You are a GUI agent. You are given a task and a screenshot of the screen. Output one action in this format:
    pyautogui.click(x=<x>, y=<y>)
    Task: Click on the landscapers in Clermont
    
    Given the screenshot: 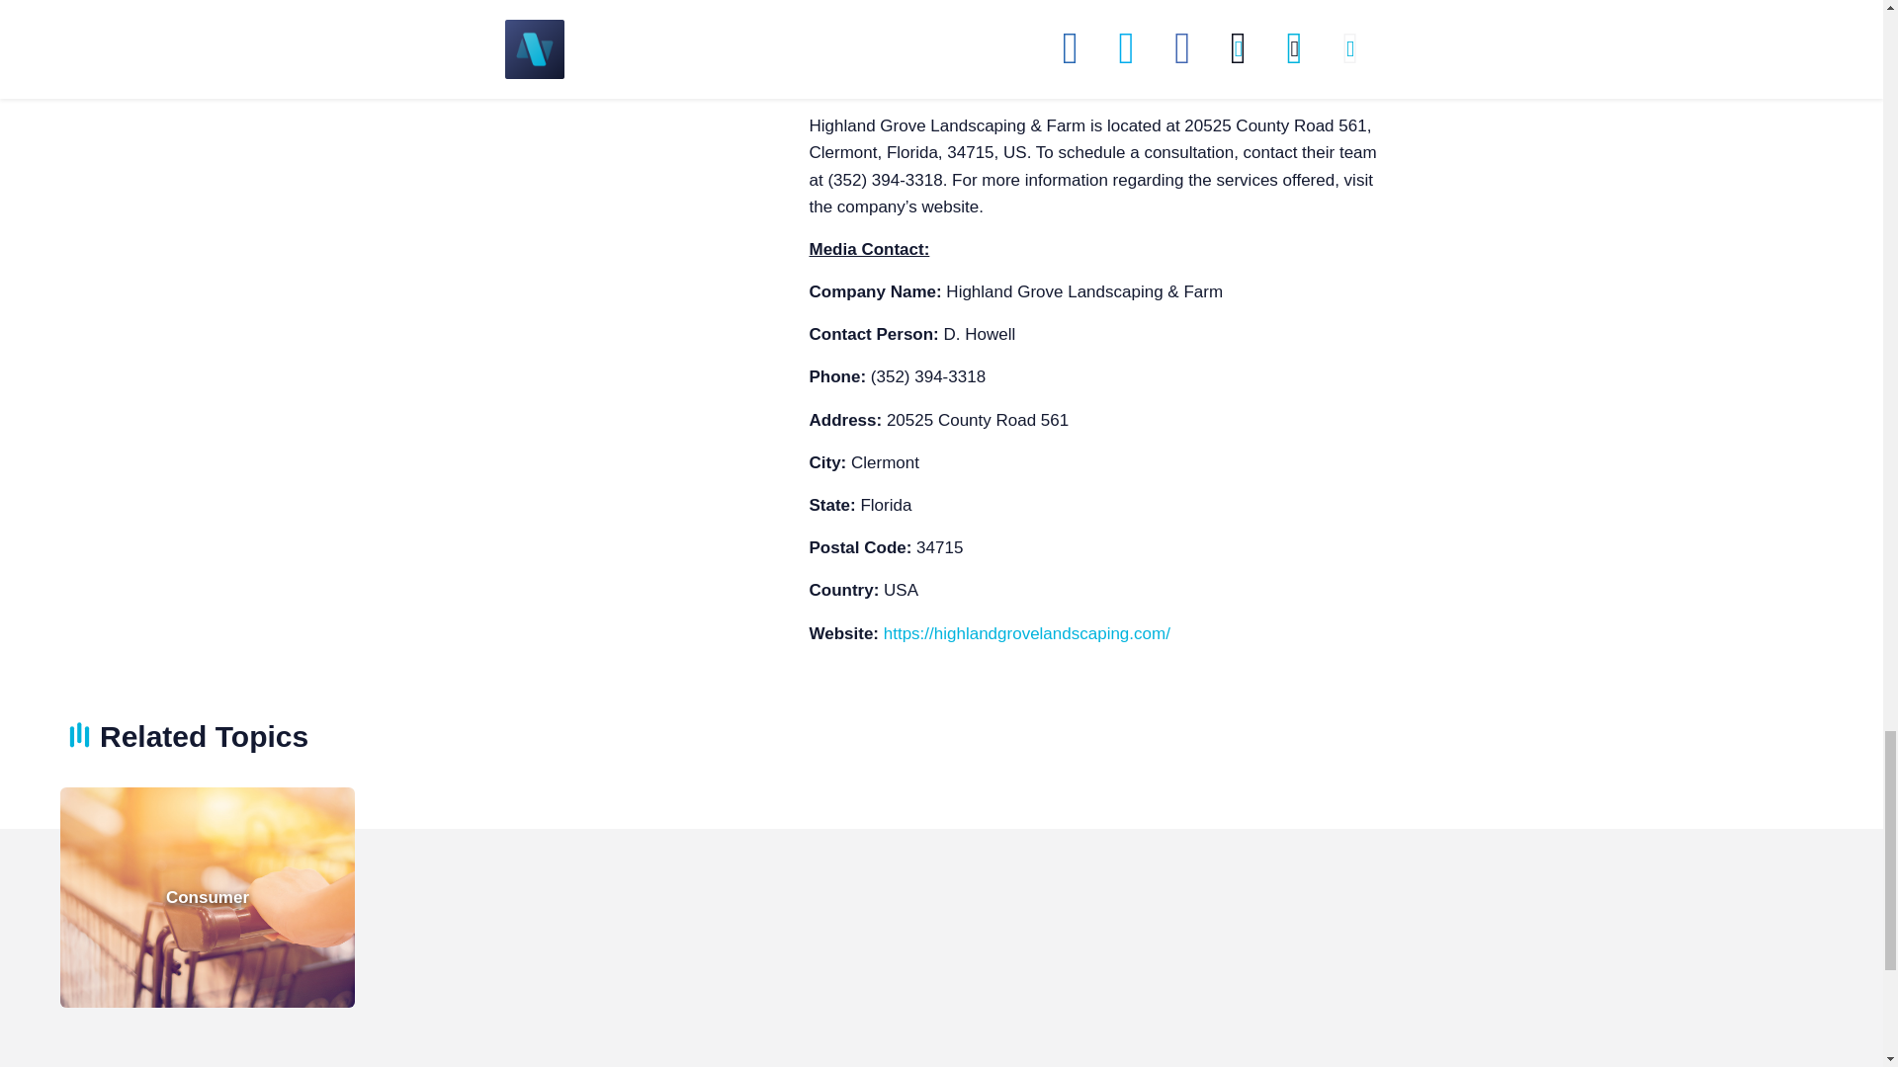 What is the action you would take?
    pyautogui.click(x=1250, y=30)
    